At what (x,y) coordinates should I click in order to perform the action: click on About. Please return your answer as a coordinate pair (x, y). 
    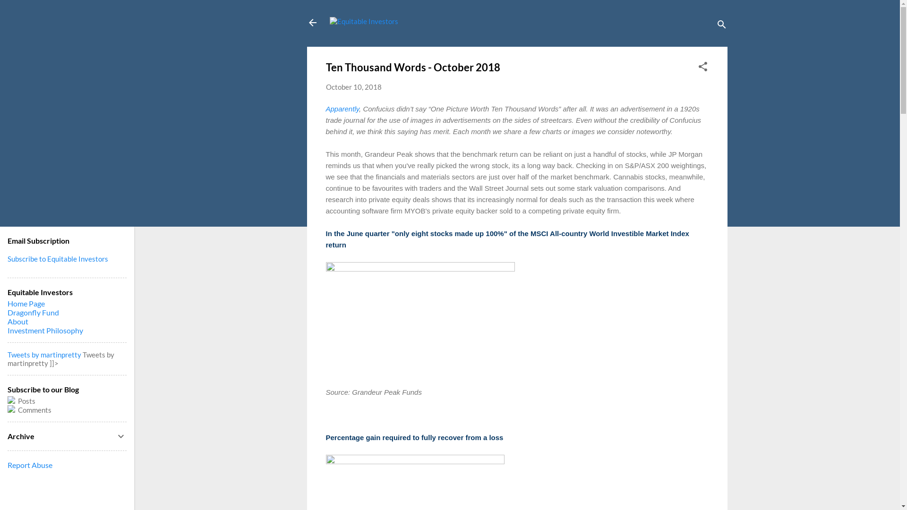
    Looking at the image, I should click on (18, 321).